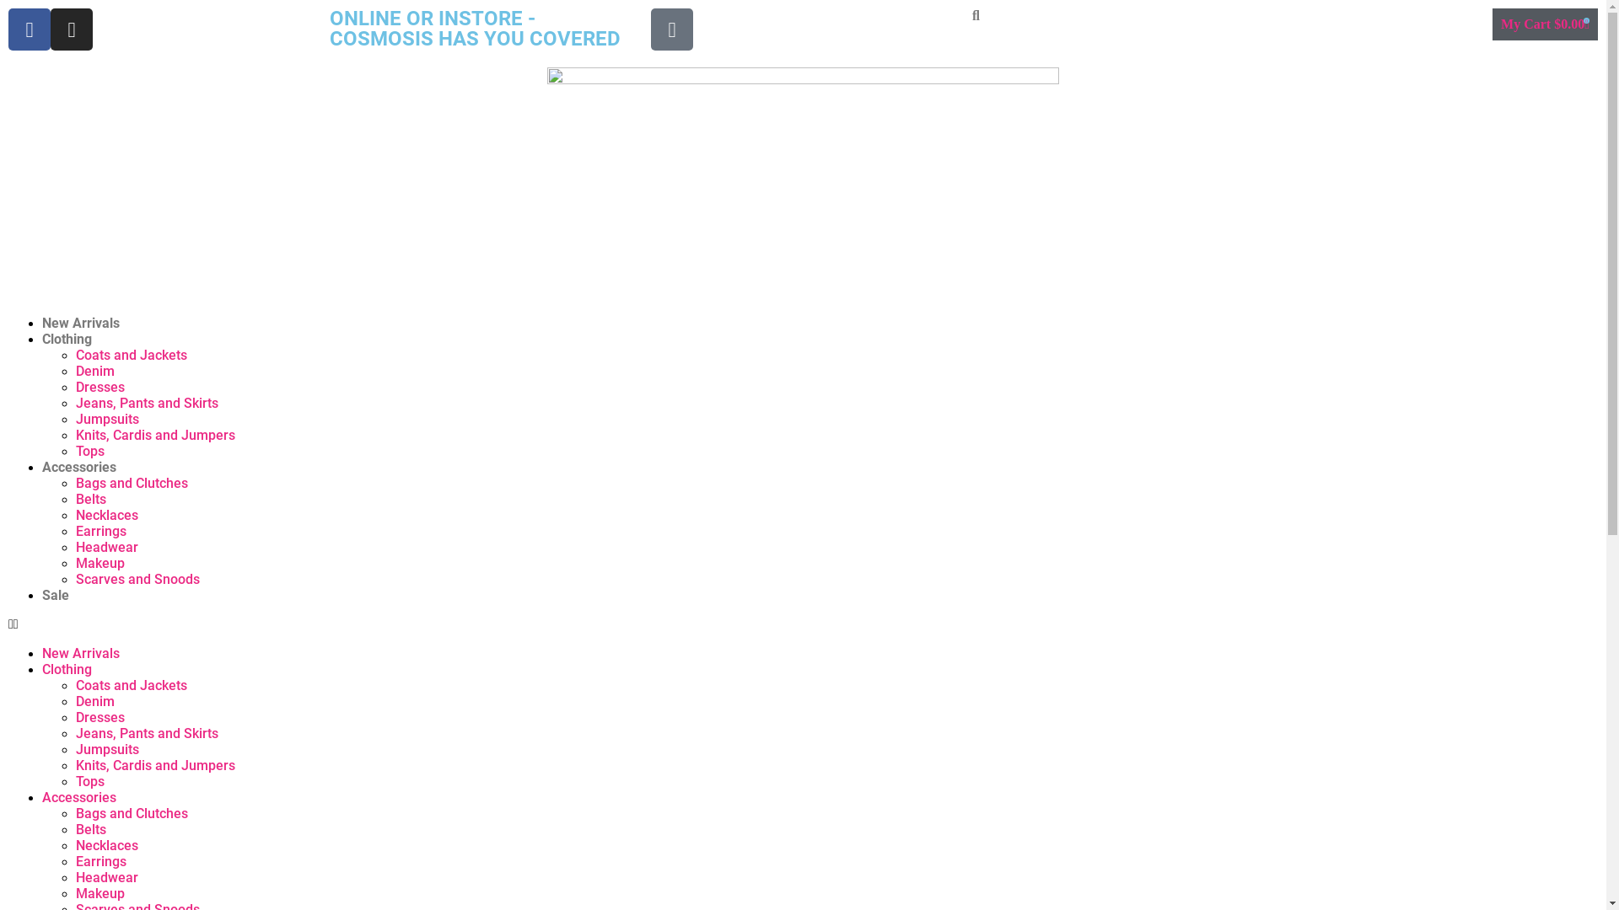  I want to click on Headwear, so click(107, 548).